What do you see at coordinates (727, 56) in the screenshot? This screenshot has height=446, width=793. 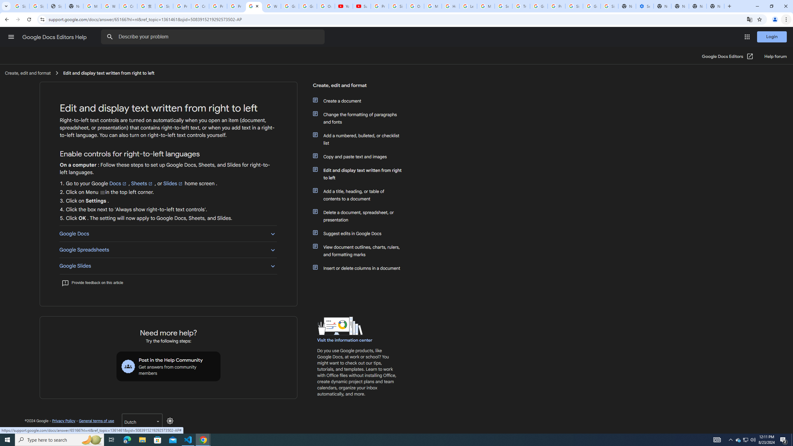 I see `Google Docs Editors (Opens in new window)` at bounding box center [727, 56].